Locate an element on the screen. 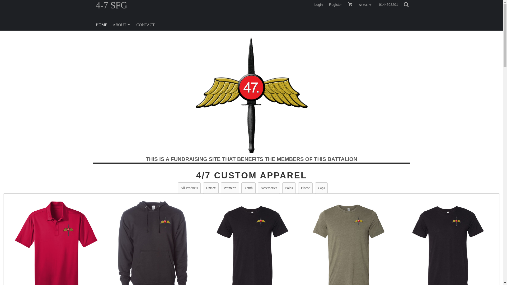 The image size is (507, 285). ABOUT is located at coordinates (122, 25).